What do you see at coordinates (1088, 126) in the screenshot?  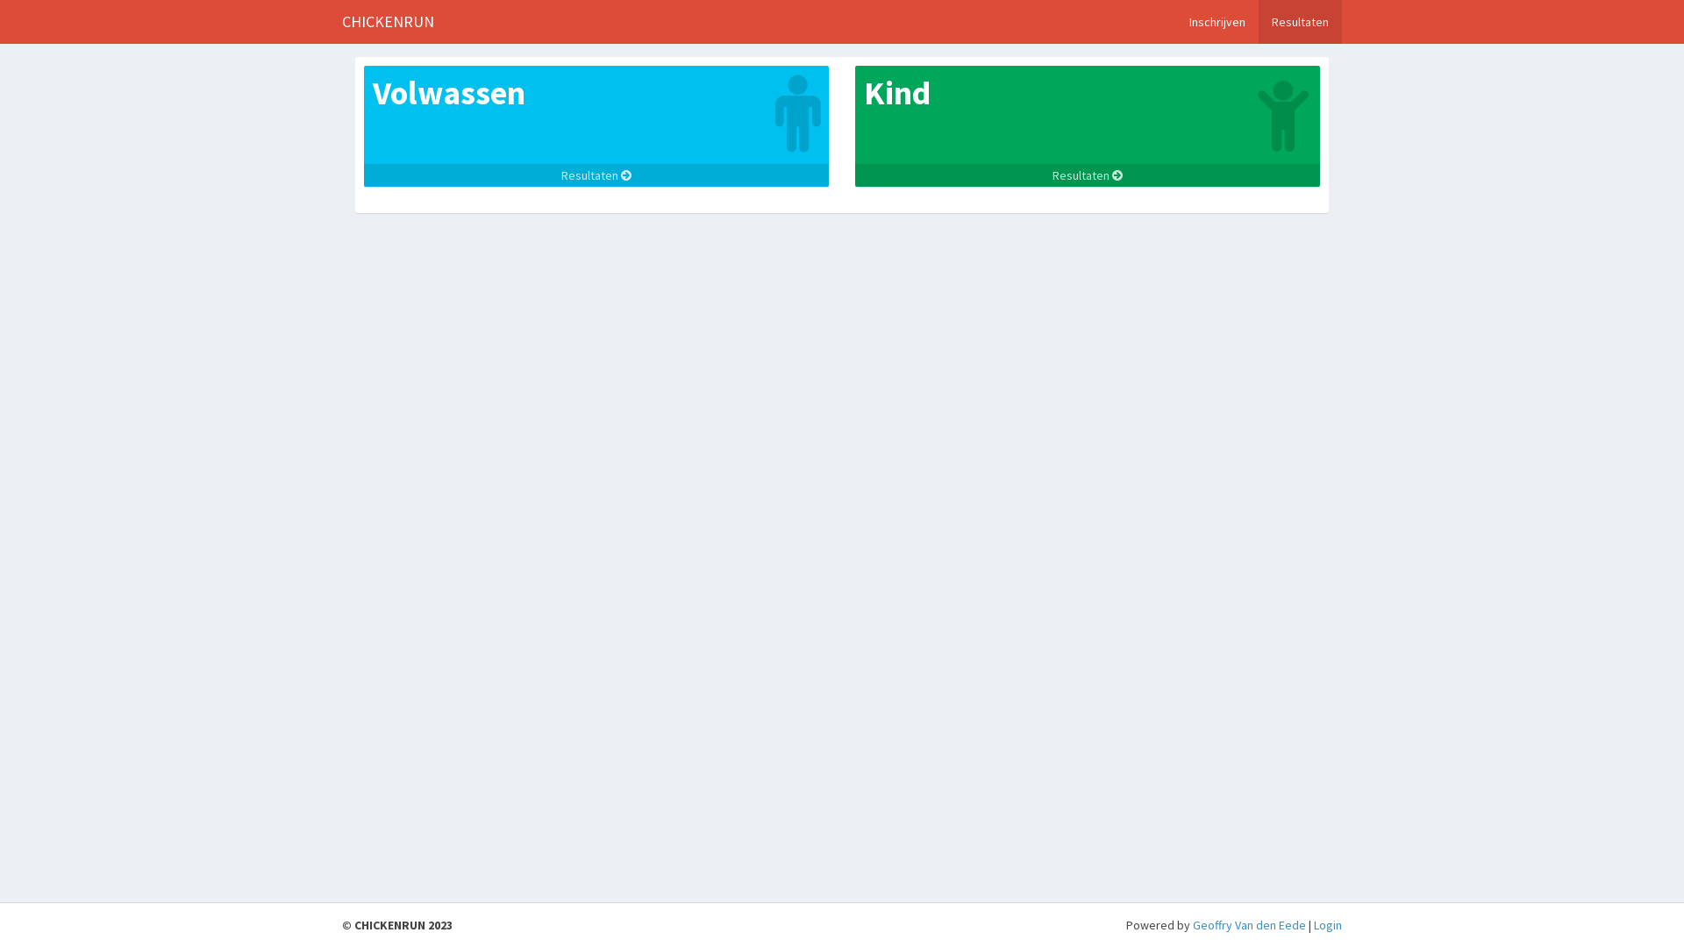 I see `Kind
Resultaten` at bounding box center [1088, 126].